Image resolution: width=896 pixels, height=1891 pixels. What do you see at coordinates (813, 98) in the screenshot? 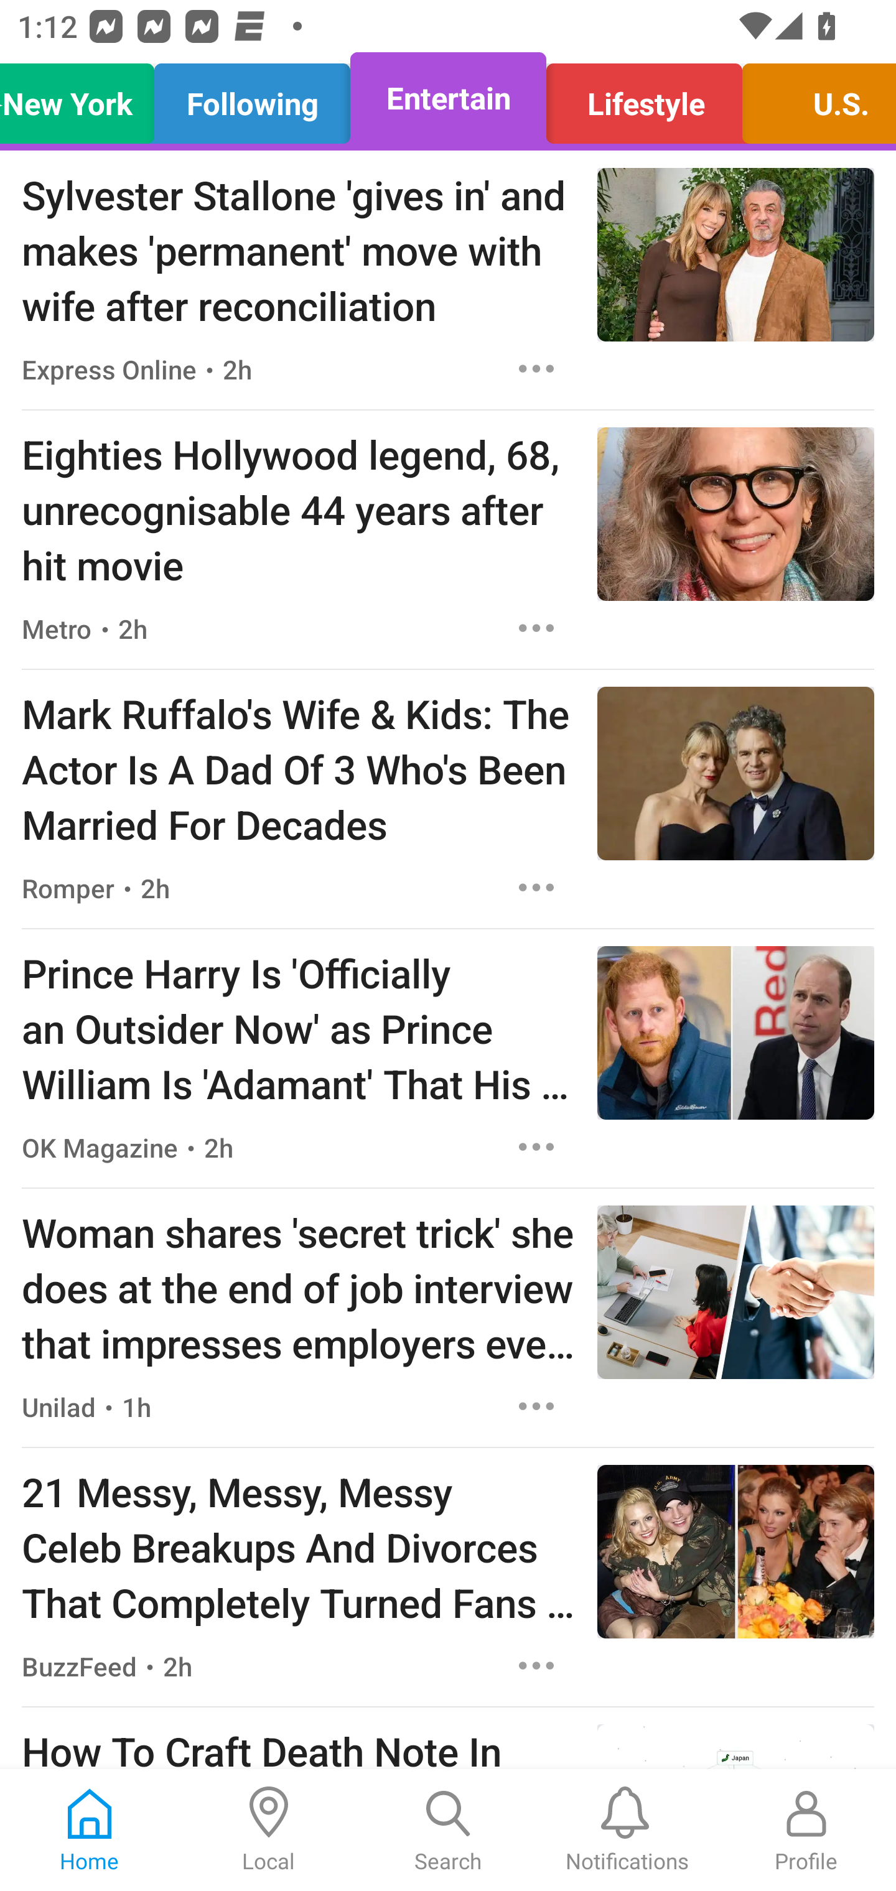
I see `U.S.` at bounding box center [813, 98].